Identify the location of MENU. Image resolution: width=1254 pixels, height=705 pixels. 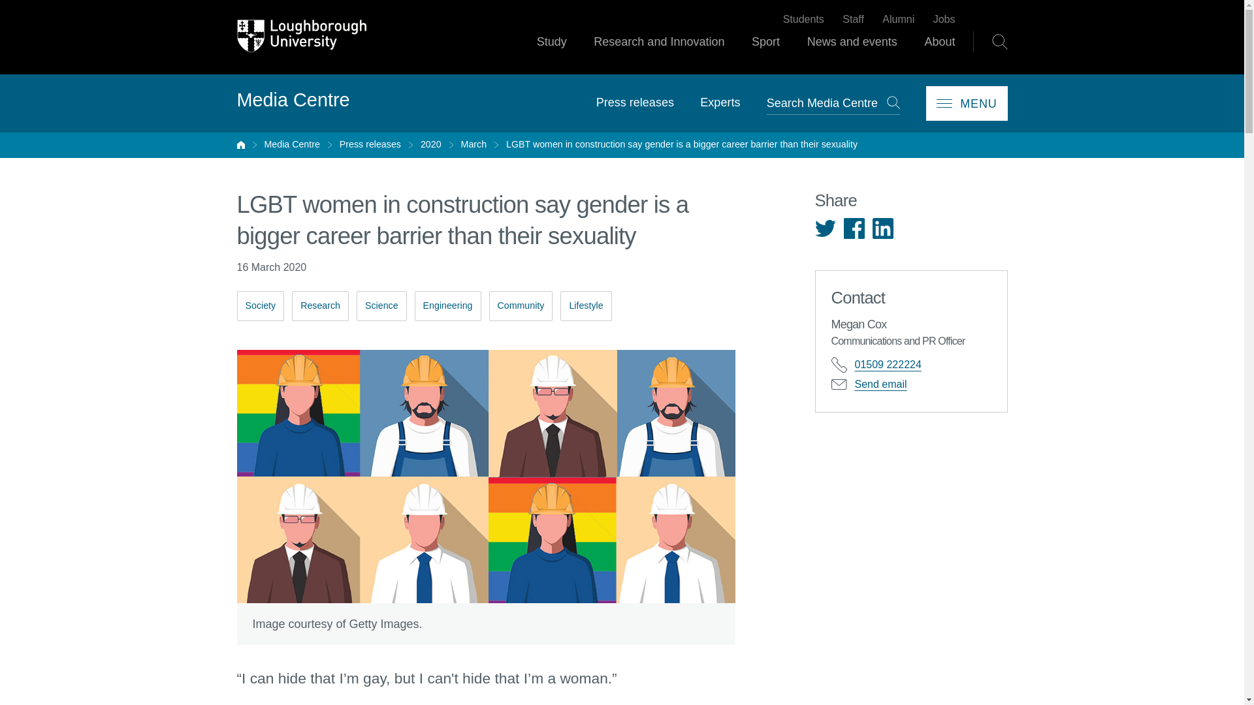
(967, 103).